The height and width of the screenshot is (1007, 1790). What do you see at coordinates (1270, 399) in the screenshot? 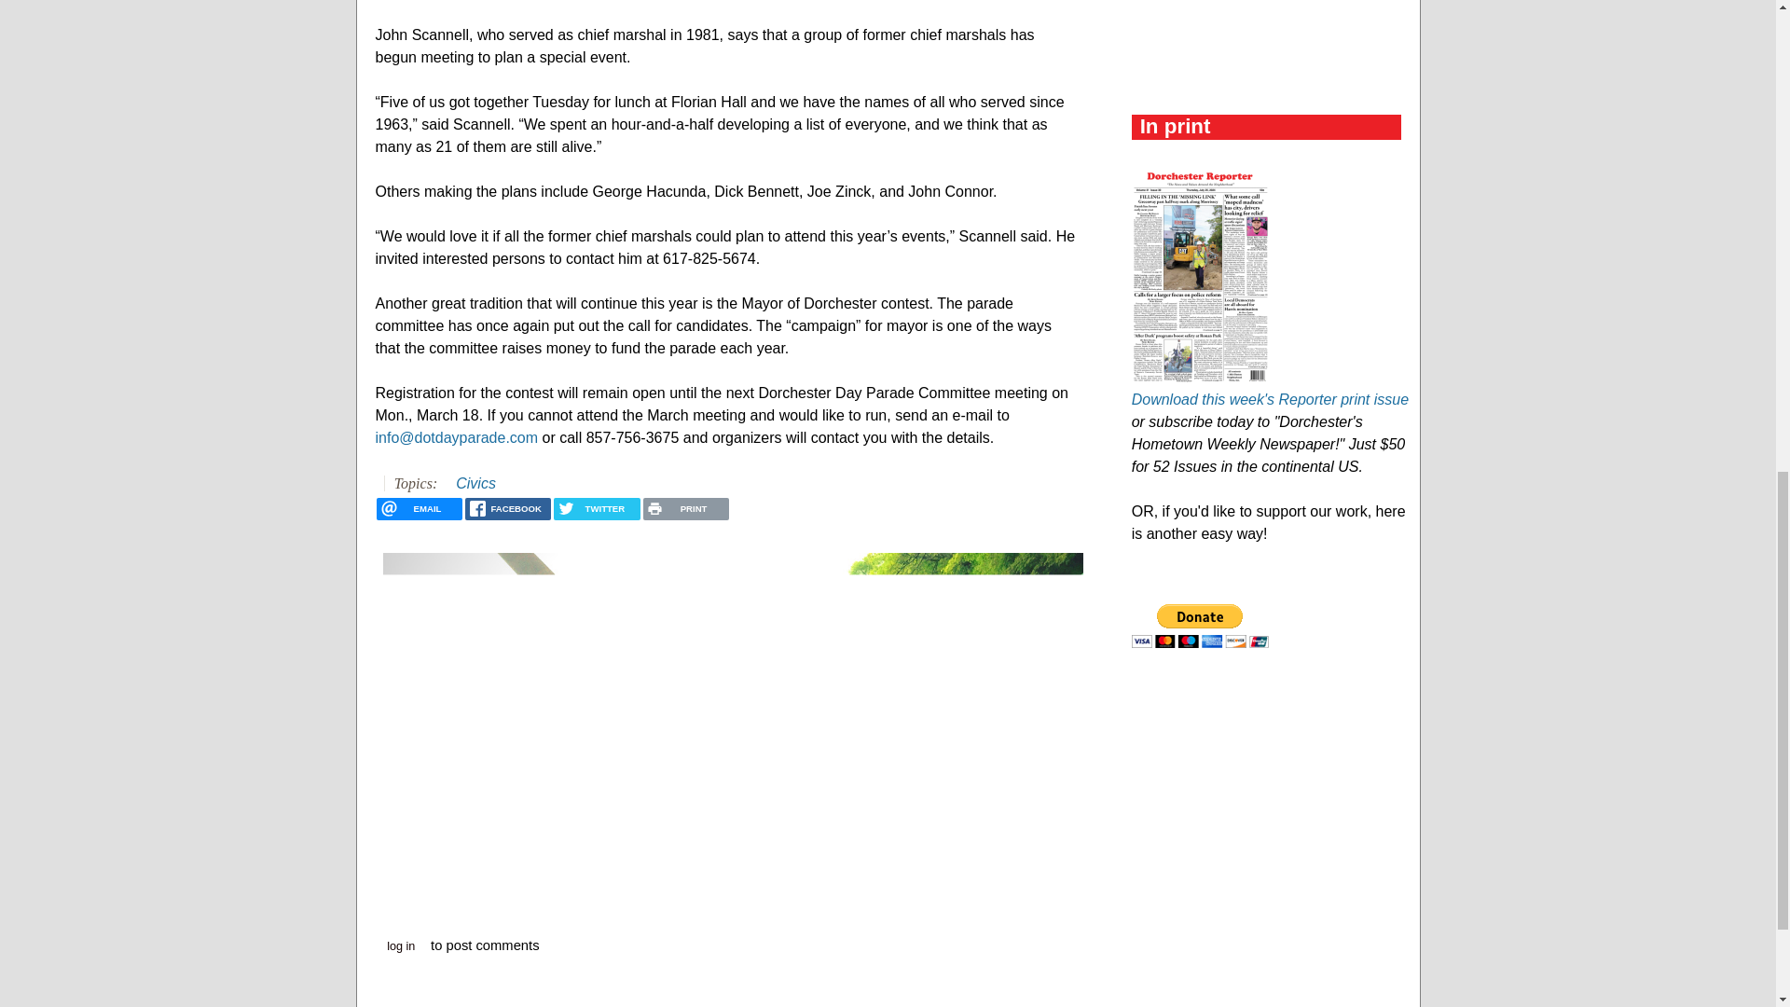
I see `Download this week's Reporter print issue` at bounding box center [1270, 399].